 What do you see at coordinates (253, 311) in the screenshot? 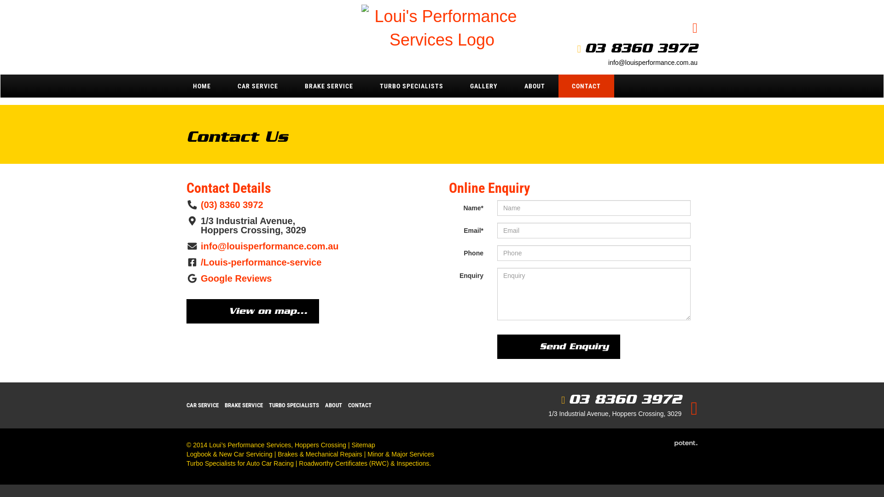
I see `View on map...` at bounding box center [253, 311].